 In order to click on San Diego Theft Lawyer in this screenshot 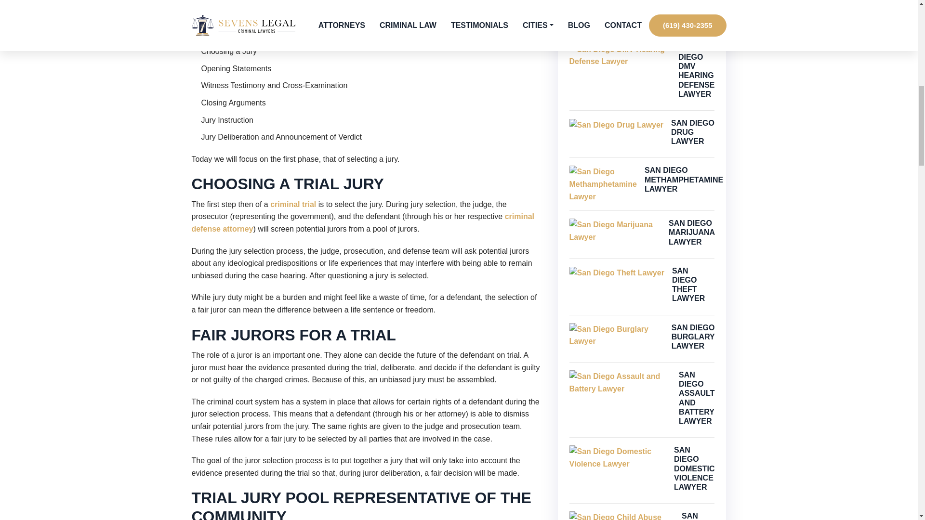, I will do `click(617, 273)`.